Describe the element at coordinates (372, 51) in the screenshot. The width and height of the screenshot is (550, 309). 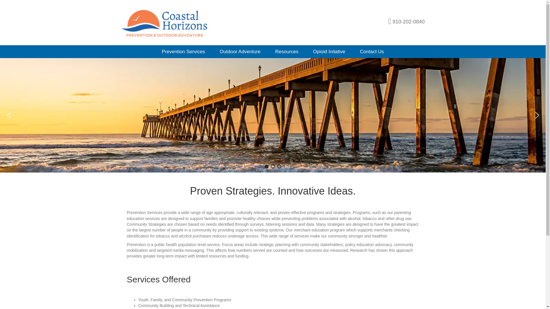
I see `Contact Us` at that location.